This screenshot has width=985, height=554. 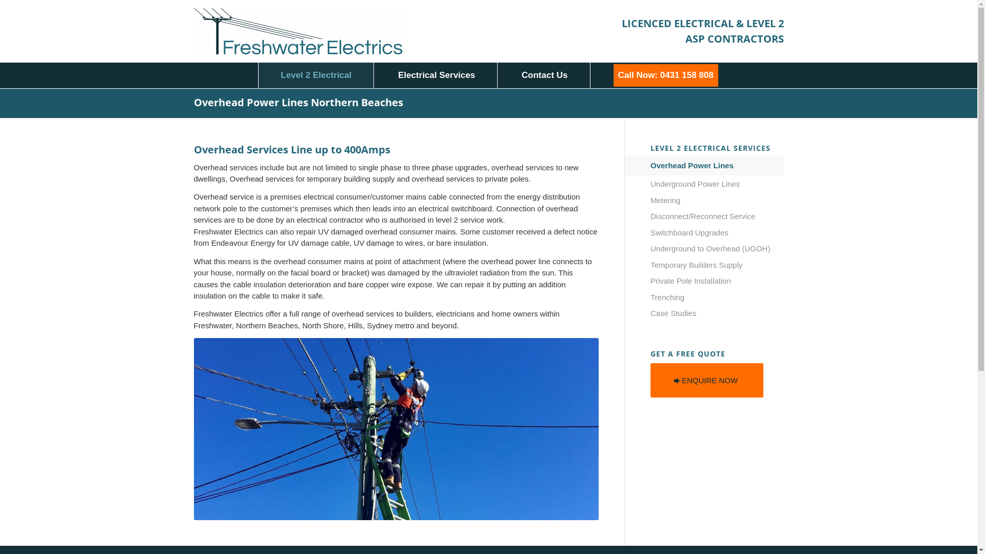 I want to click on Overhead Power Lines Northern Beaches, so click(x=299, y=103).